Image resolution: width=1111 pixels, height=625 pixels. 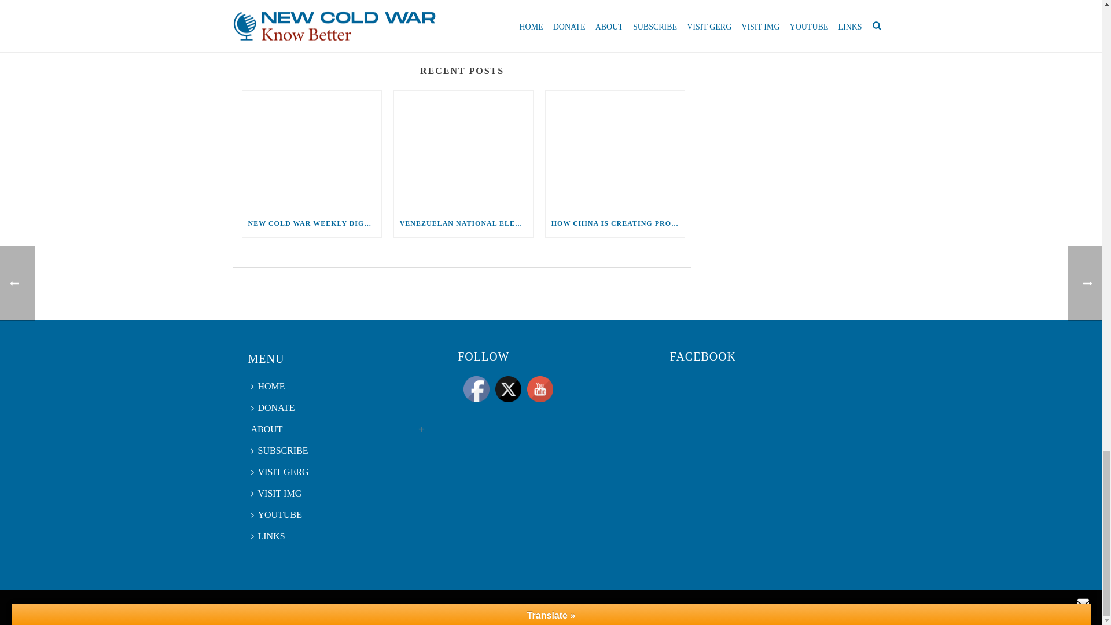 What do you see at coordinates (508, 389) in the screenshot?
I see `Twitter` at bounding box center [508, 389].